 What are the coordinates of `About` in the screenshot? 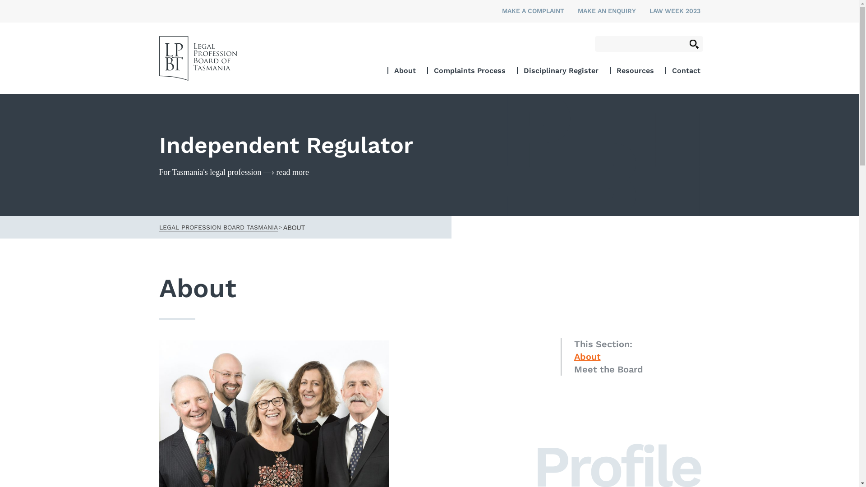 It's located at (587, 357).